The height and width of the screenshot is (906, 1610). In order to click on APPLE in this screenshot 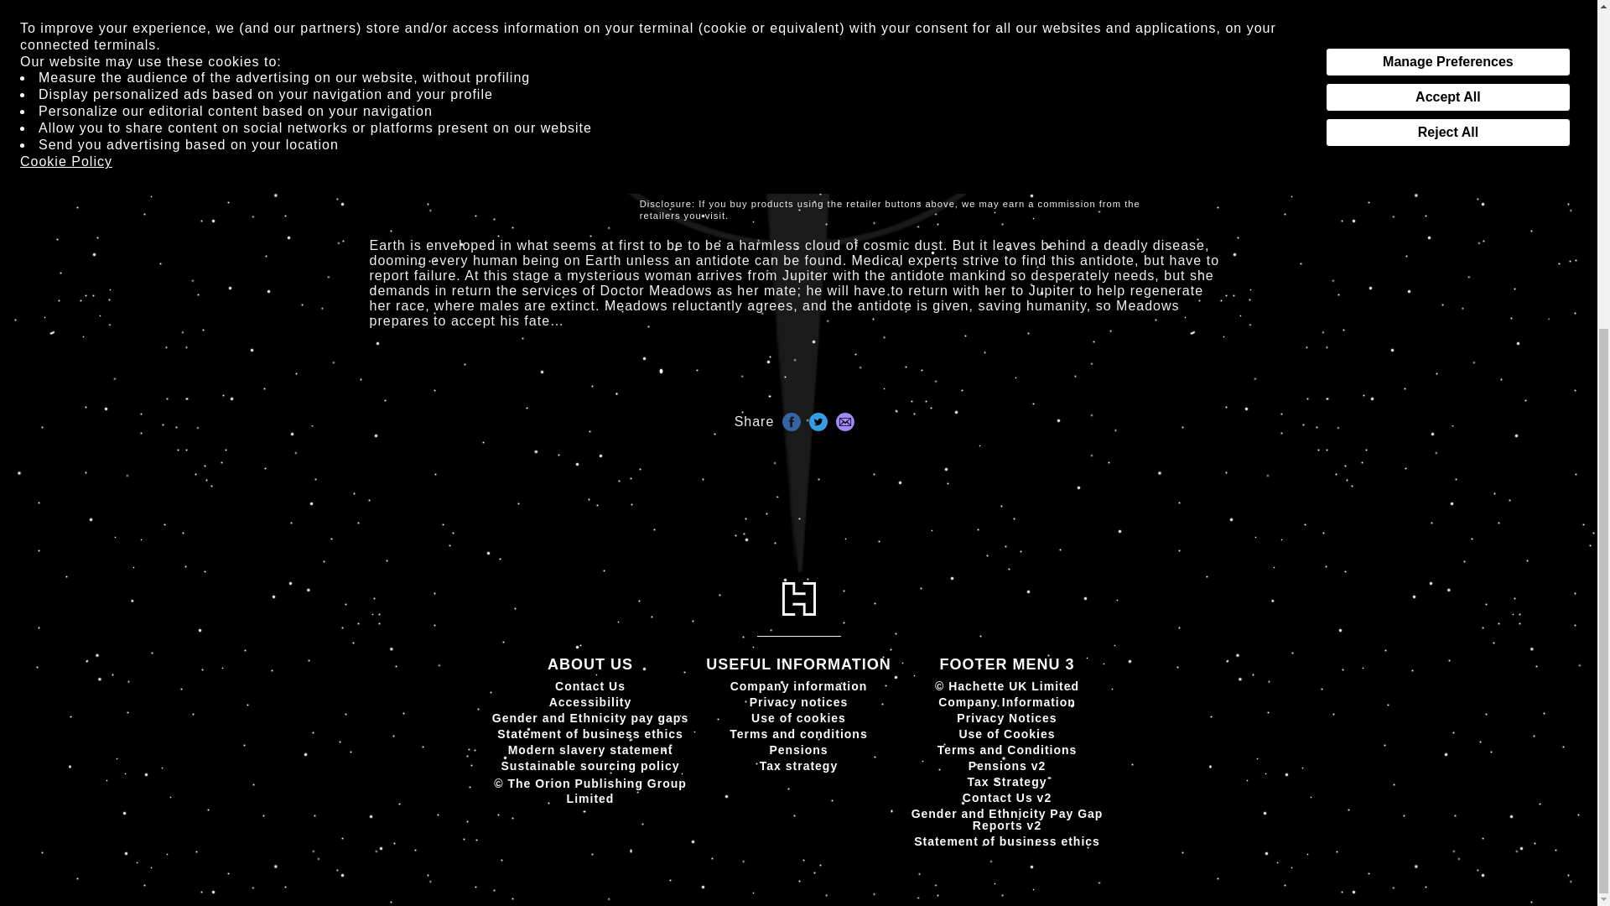, I will do `click(838, 3)`.